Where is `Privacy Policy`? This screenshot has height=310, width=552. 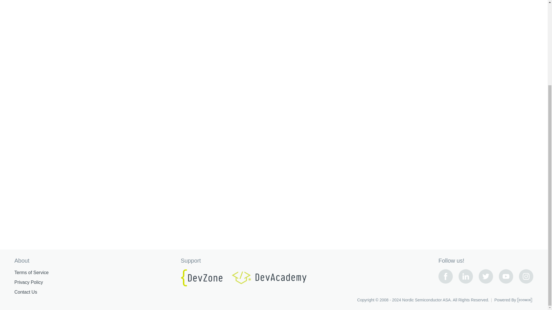 Privacy Policy is located at coordinates (28, 282).